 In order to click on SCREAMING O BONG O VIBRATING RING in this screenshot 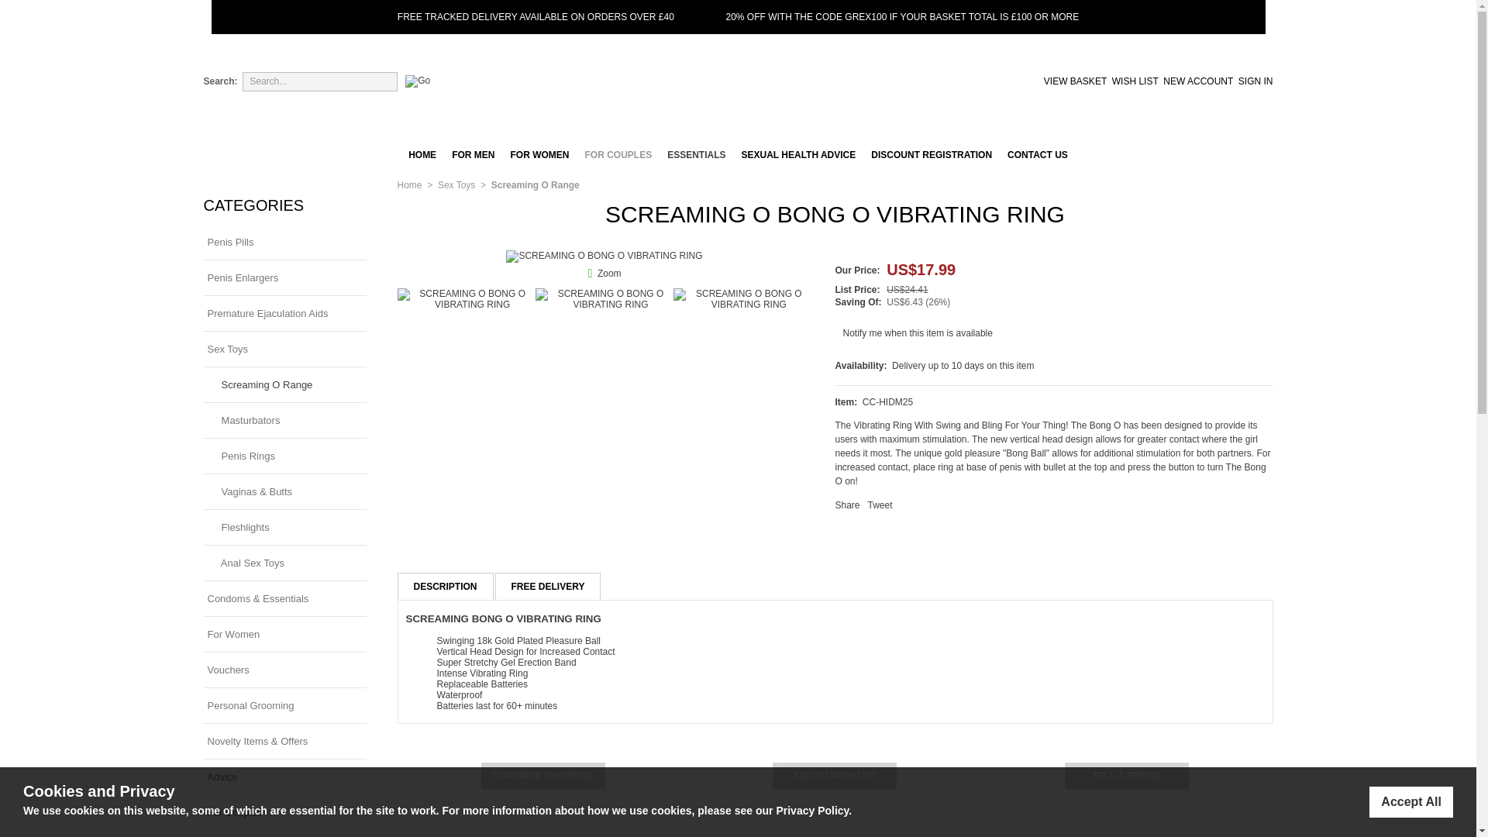, I will do `click(609, 273)`.